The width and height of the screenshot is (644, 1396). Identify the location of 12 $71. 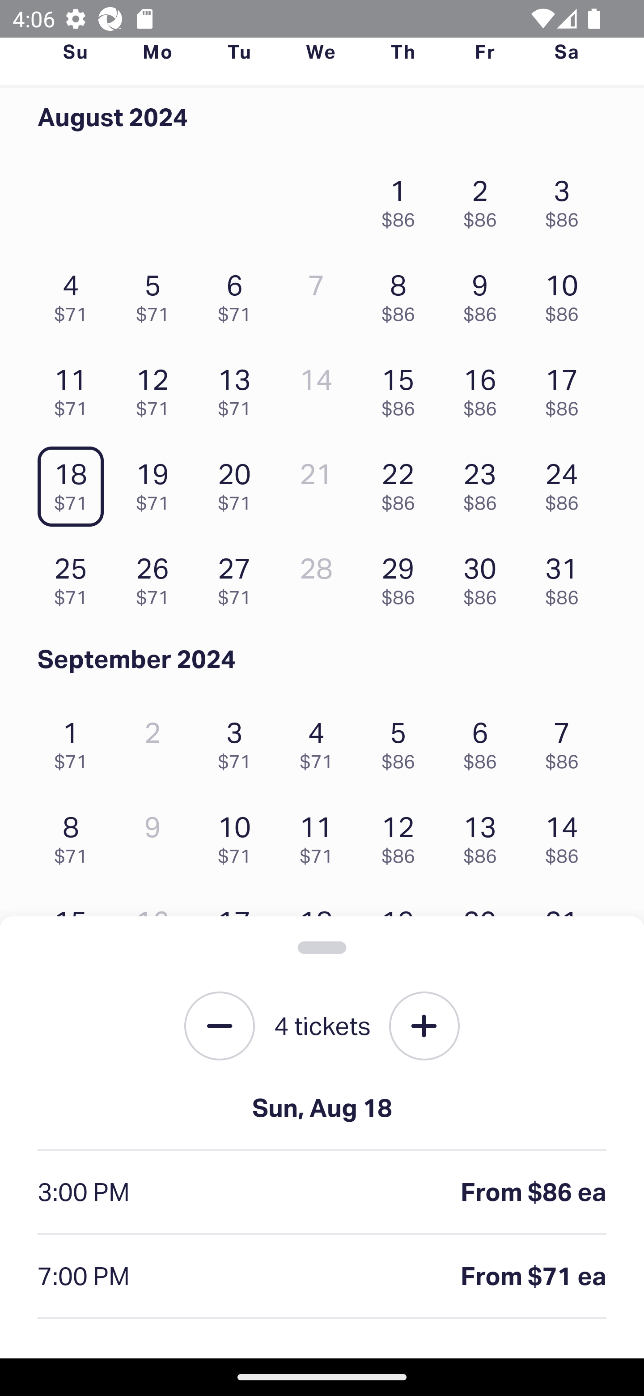
(157, 388).